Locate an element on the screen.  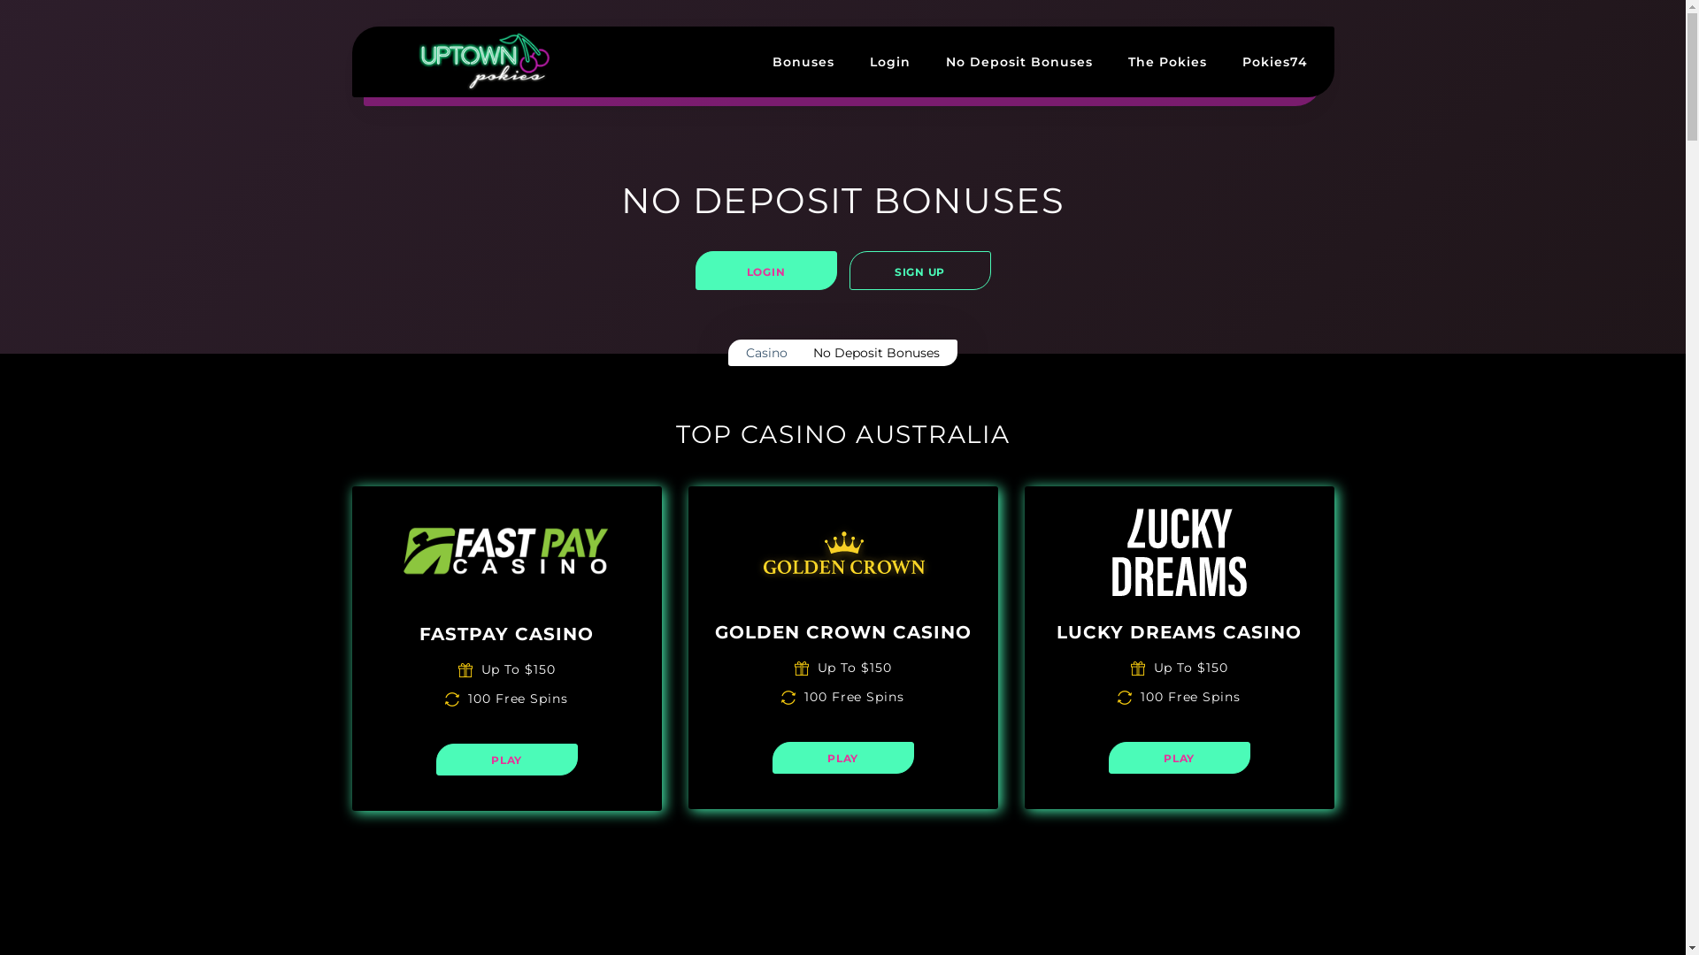
No Deposit Bonuses is located at coordinates (1019, 62).